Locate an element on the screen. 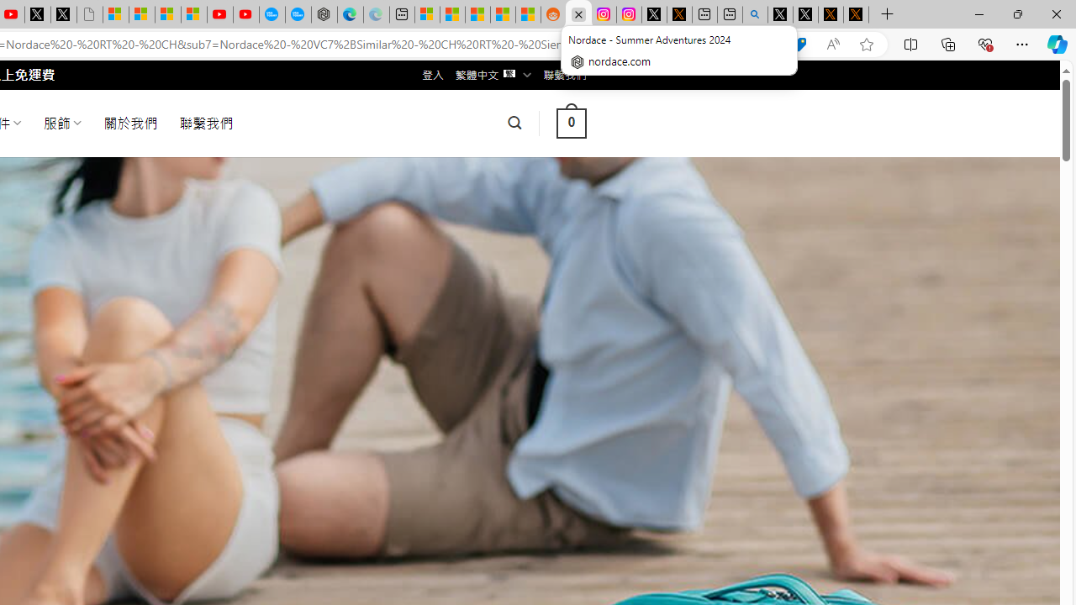 This screenshot has height=605, width=1076. GitHub (@github) / X is located at coordinates (805, 15).